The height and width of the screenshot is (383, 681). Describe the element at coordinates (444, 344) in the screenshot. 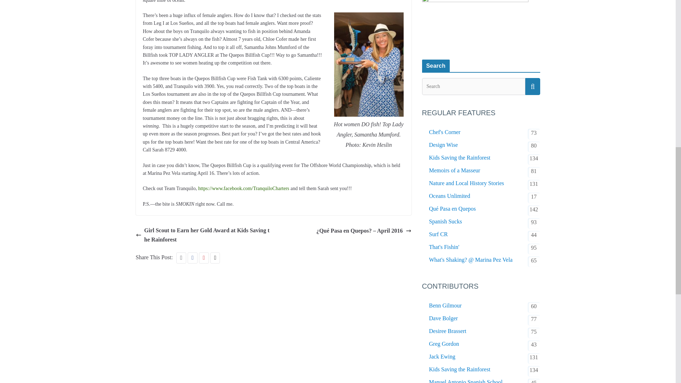

I see `Greg Gordon` at that location.